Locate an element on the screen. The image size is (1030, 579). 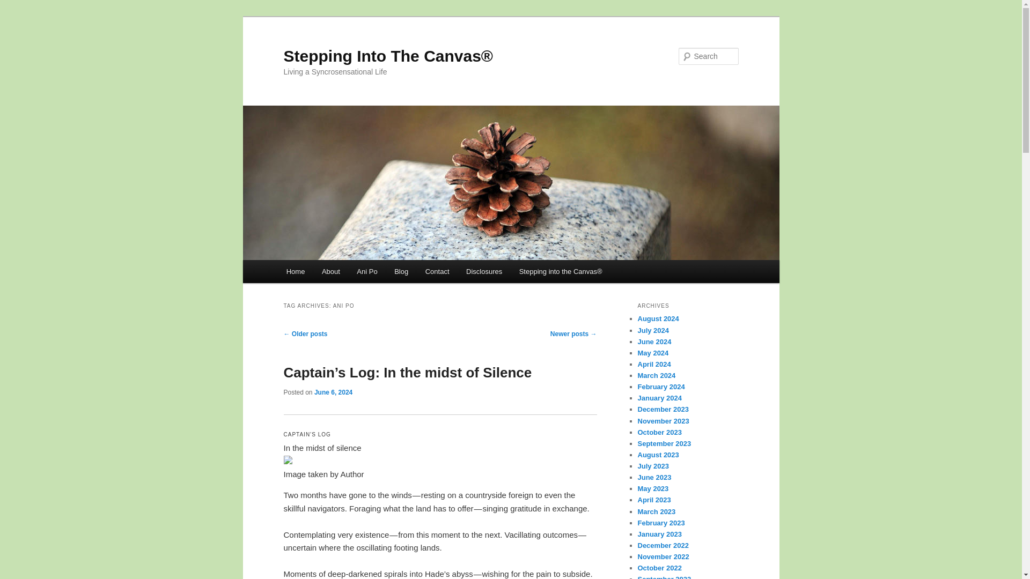
Search is located at coordinates (17, 6).